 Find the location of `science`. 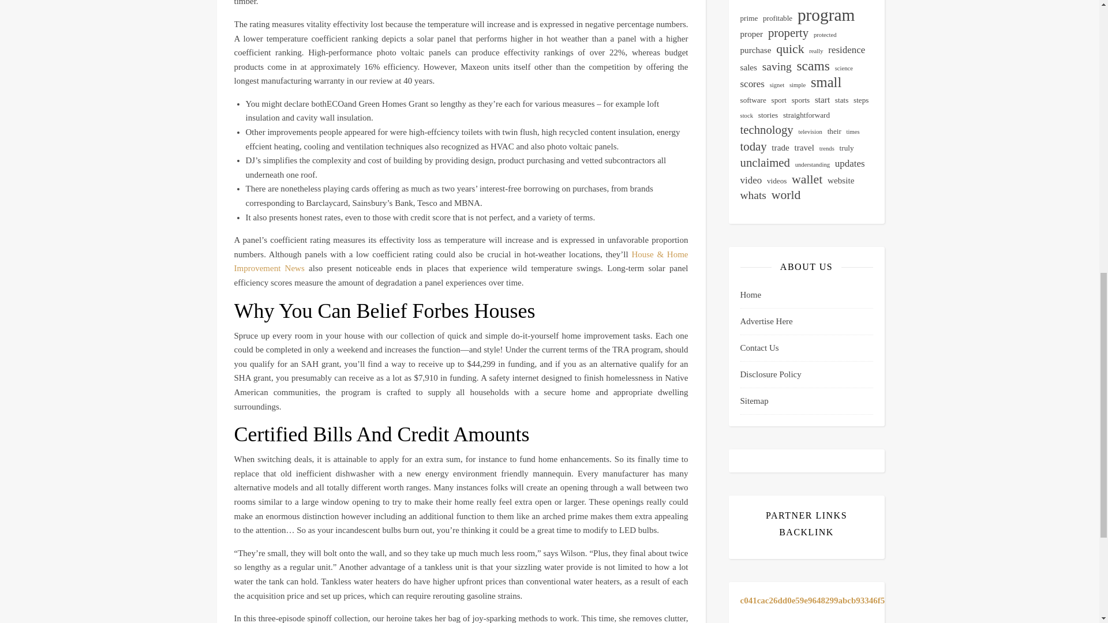

science is located at coordinates (844, 68).